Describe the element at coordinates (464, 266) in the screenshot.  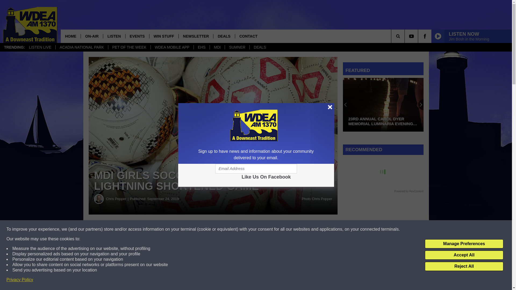
I see `Reject All` at that location.